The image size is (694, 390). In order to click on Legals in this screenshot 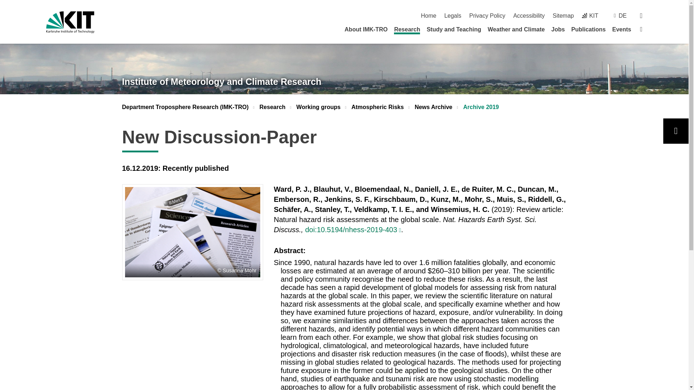, I will do `click(453, 15)`.